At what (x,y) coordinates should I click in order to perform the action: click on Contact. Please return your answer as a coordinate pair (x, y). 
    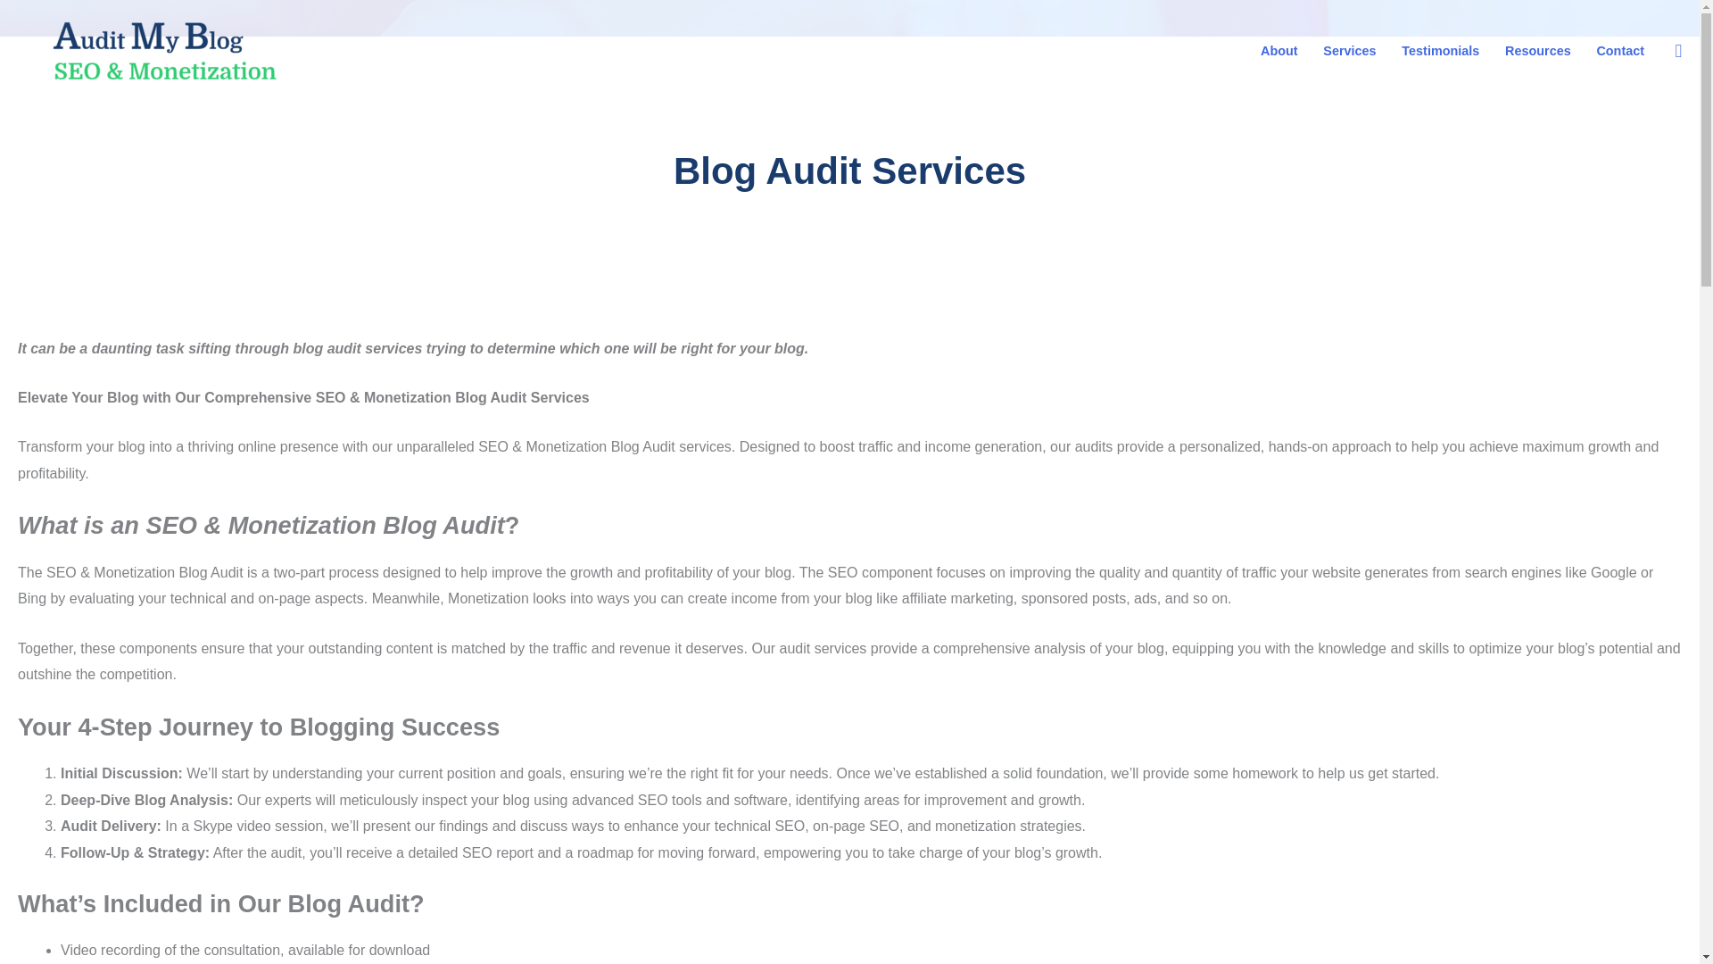
    Looking at the image, I should click on (1619, 51).